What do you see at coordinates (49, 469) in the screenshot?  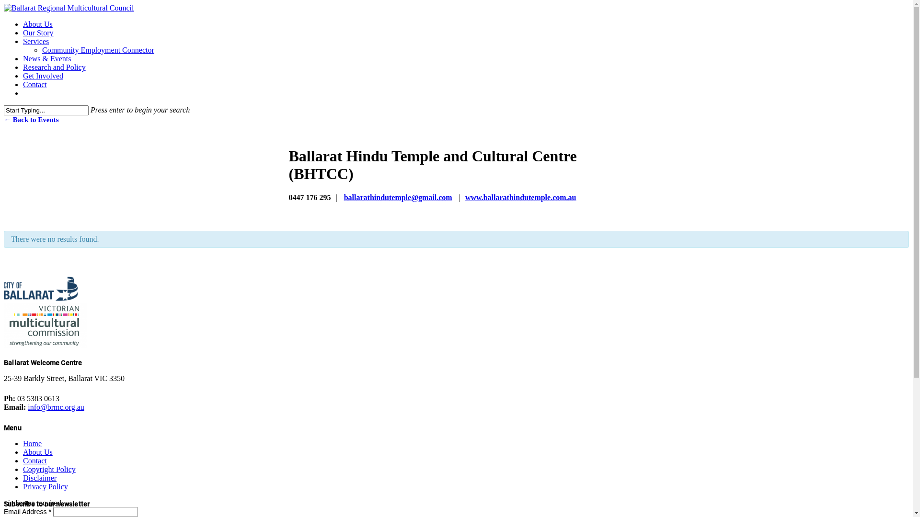 I see `Copyright Policy` at bounding box center [49, 469].